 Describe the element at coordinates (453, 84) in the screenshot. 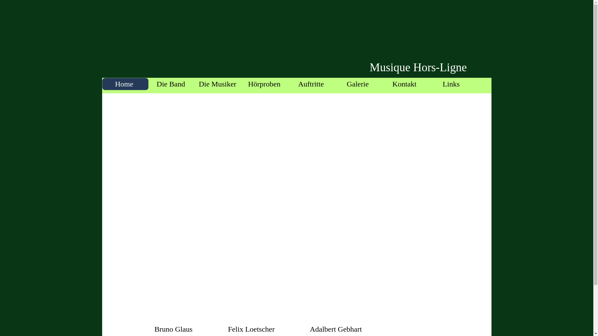

I see `Links` at that location.